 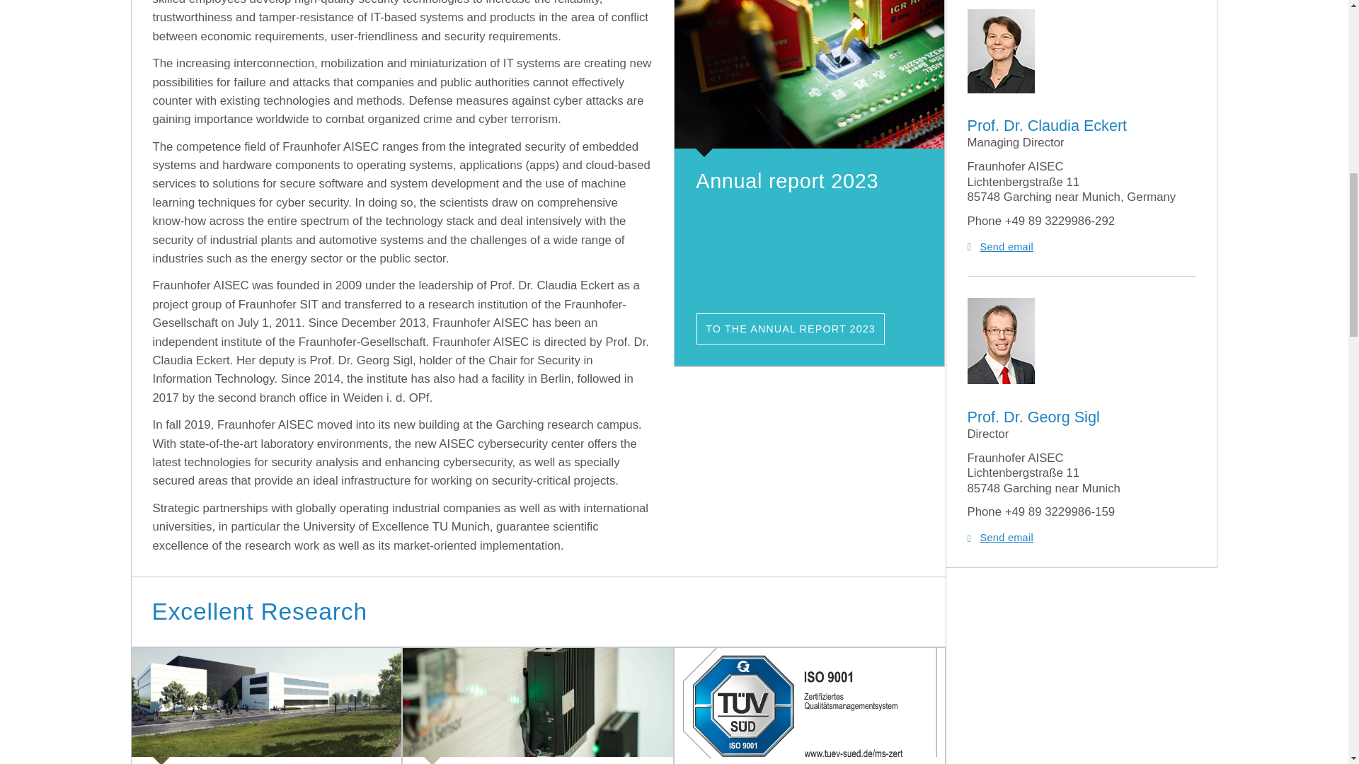 What do you see at coordinates (267, 706) in the screenshot?
I see `More` at bounding box center [267, 706].